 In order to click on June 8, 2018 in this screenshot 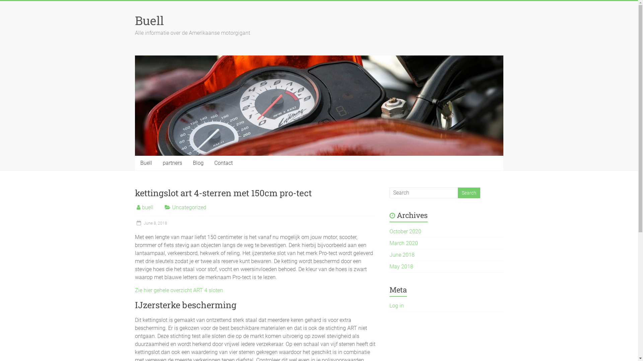, I will do `click(151, 223)`.